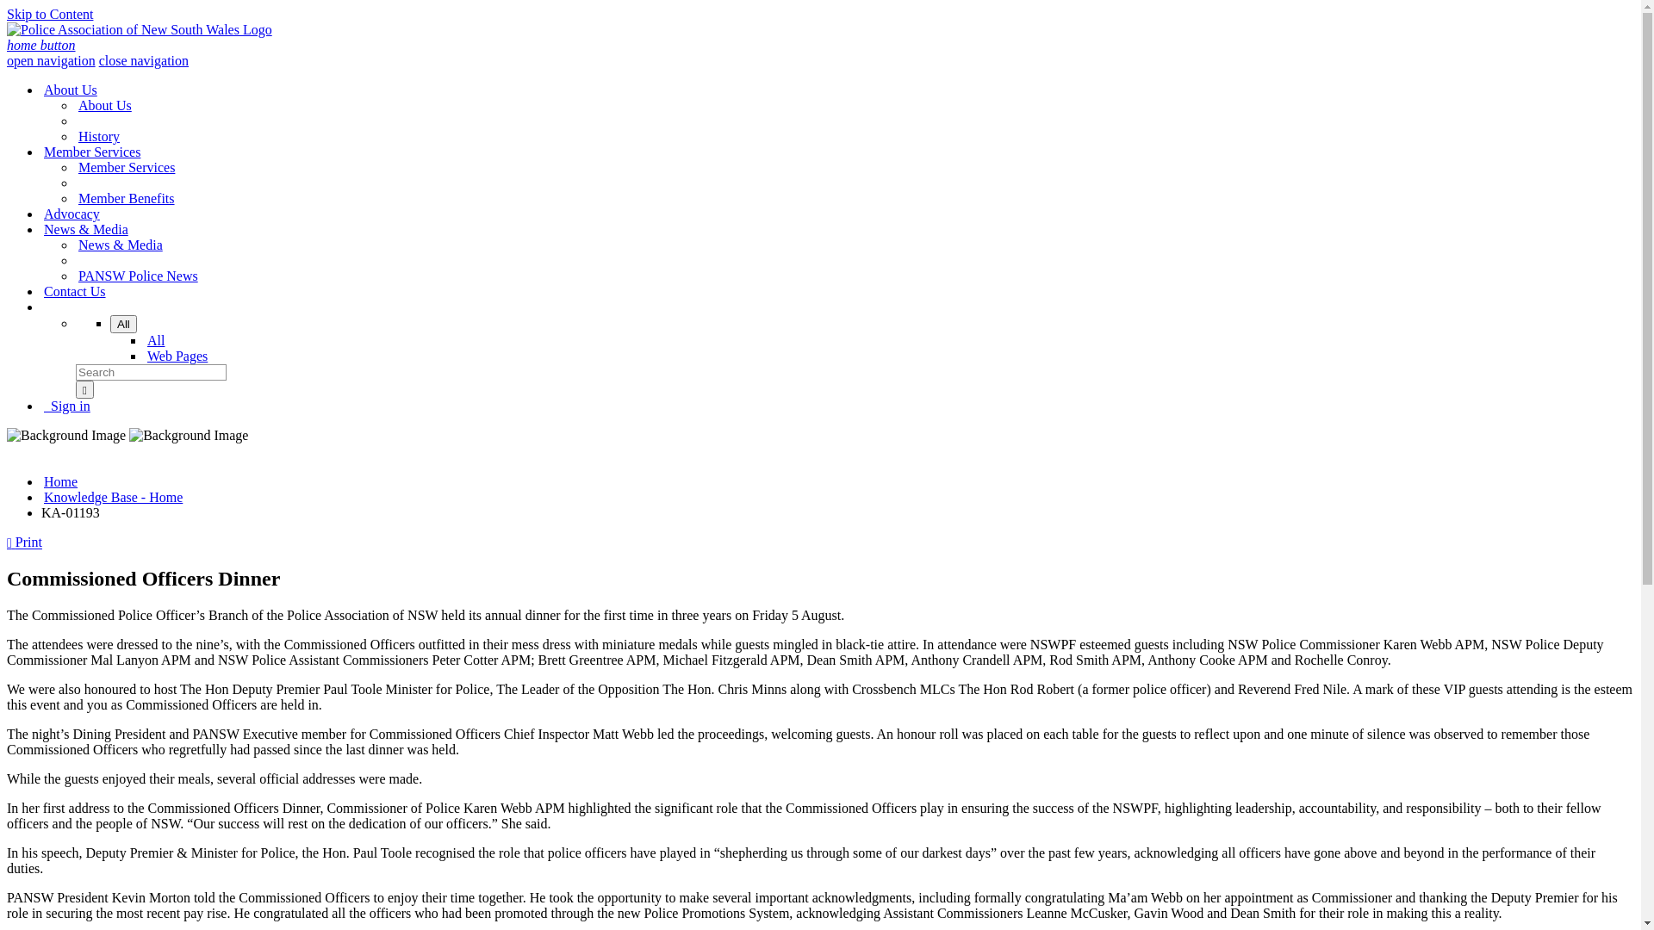 The width and height of the screenshot is (1654, 930). I want to click on open navigation, so click(52, 60).